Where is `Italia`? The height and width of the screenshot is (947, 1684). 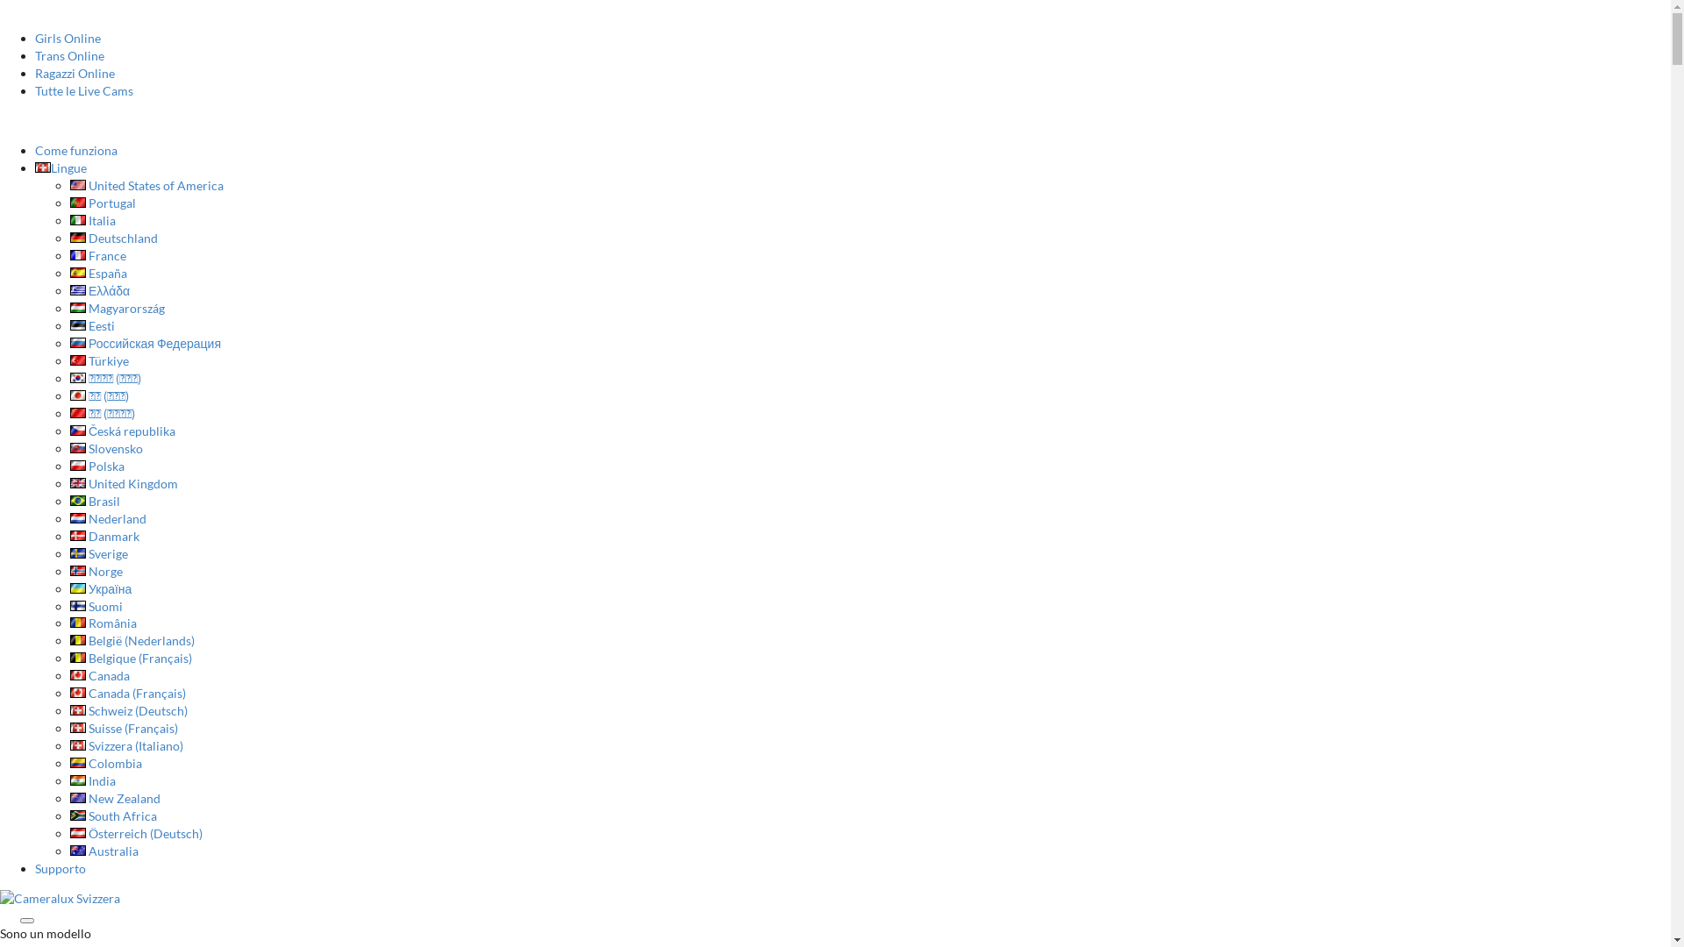
Italia is located at coordinates (93, 221).